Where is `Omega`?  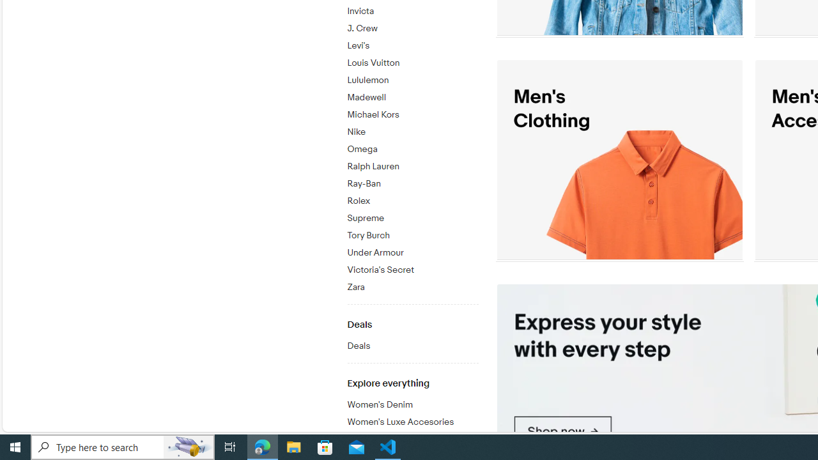 Omega is located at coordinates (412, 149).